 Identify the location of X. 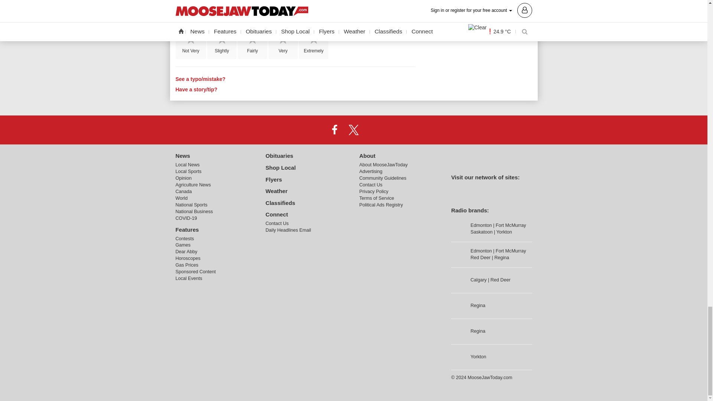
(353, 130).